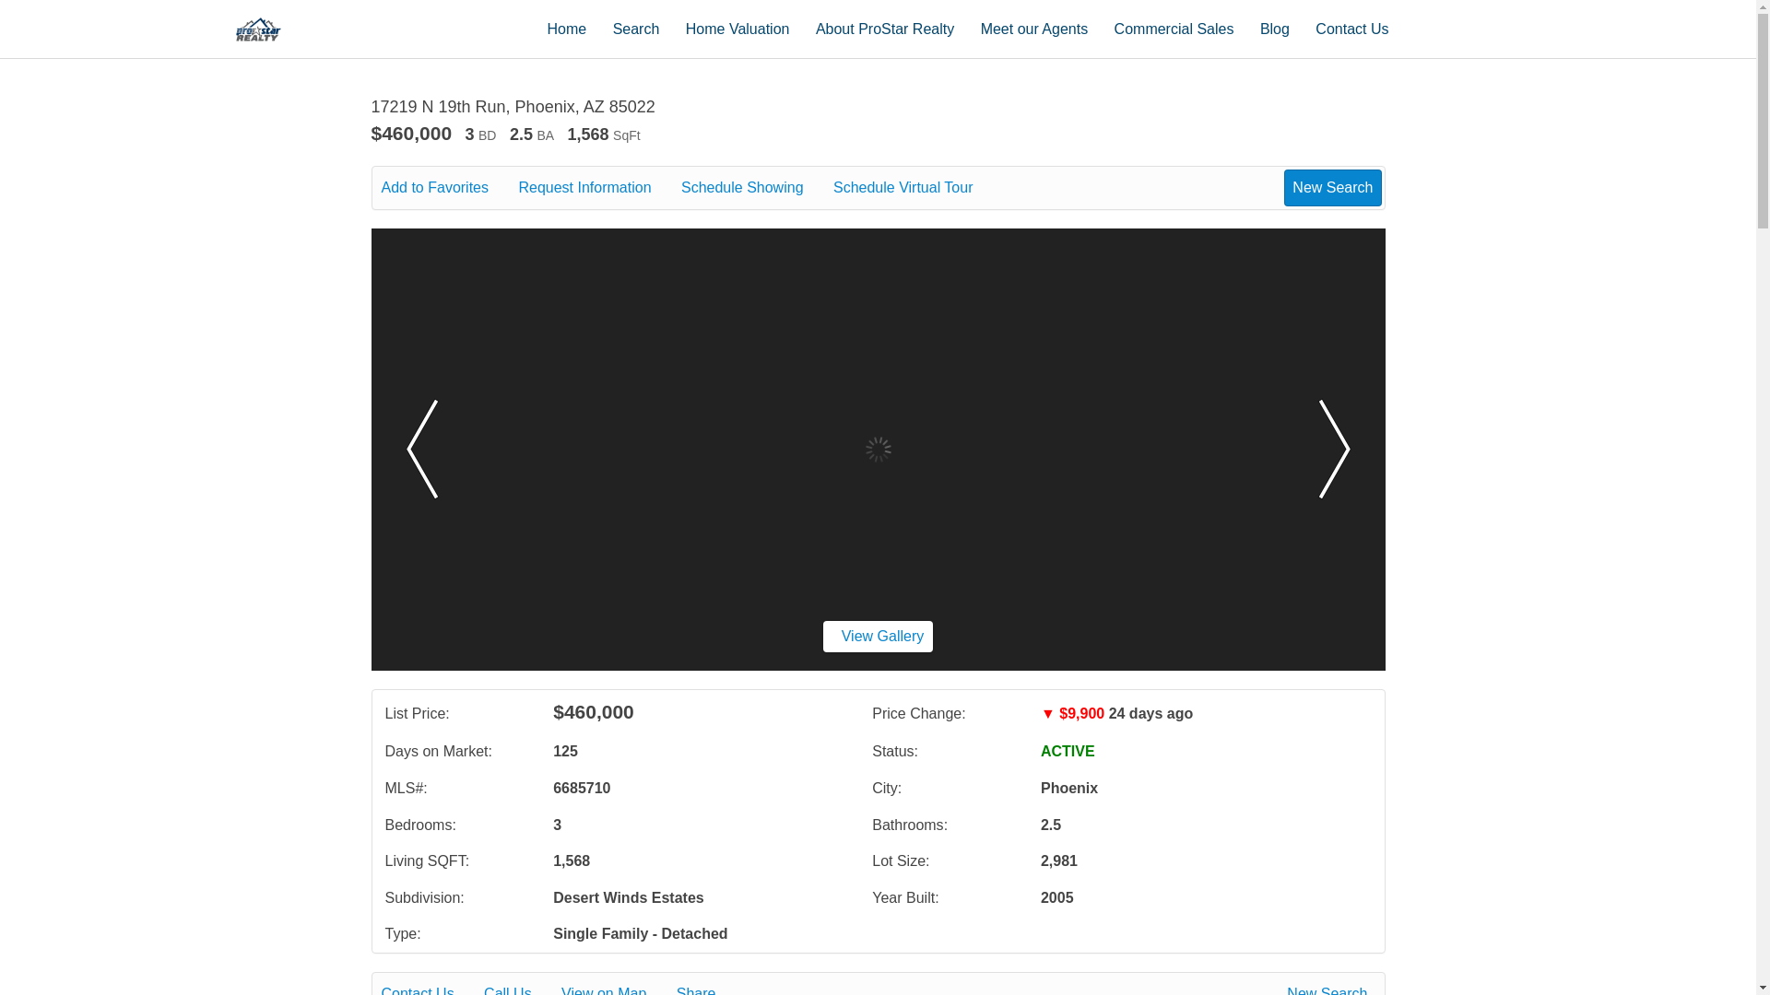 This screenshot has width=1770, height=995. What do you see at coordinates (1330, 988) in the screenshot?
I see `New Search` at bounding box center [1330, 988].